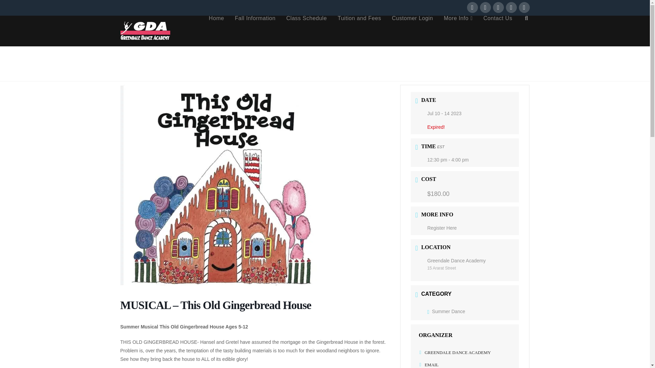  What do you see at coordinates (306, 31) in the screenshot?
I see `Class Schedule` at bounding box center [306, 31].